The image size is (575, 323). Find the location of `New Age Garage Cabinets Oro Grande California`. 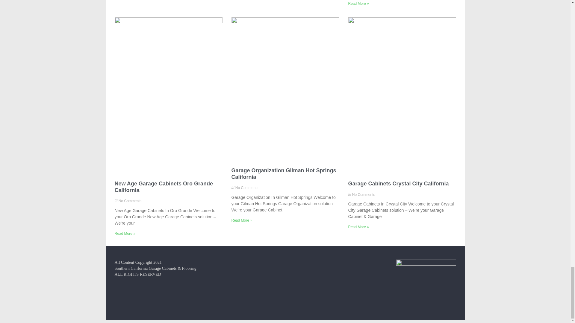

New Age Garage Cabinets Oro Grande California is located at coordinates (164, 187).